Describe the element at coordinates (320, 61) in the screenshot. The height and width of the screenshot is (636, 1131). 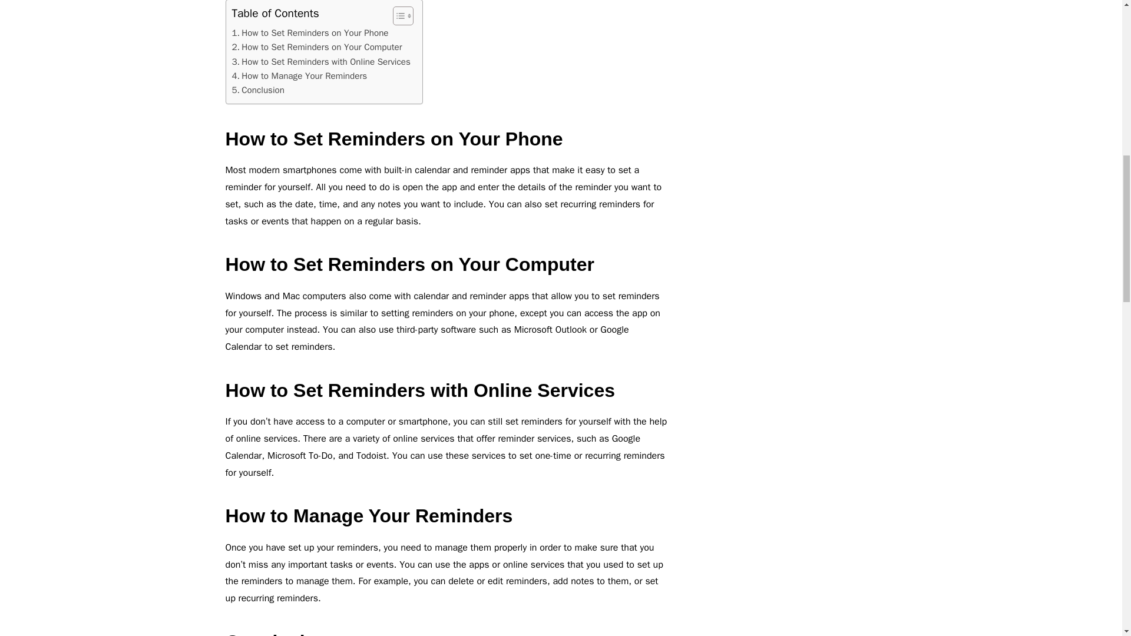
I see `How to Set Reminders with Online Services` at that location.